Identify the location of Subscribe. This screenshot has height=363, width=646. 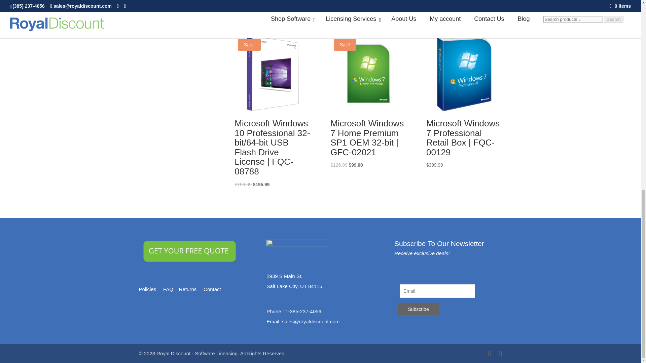
(418, 309).